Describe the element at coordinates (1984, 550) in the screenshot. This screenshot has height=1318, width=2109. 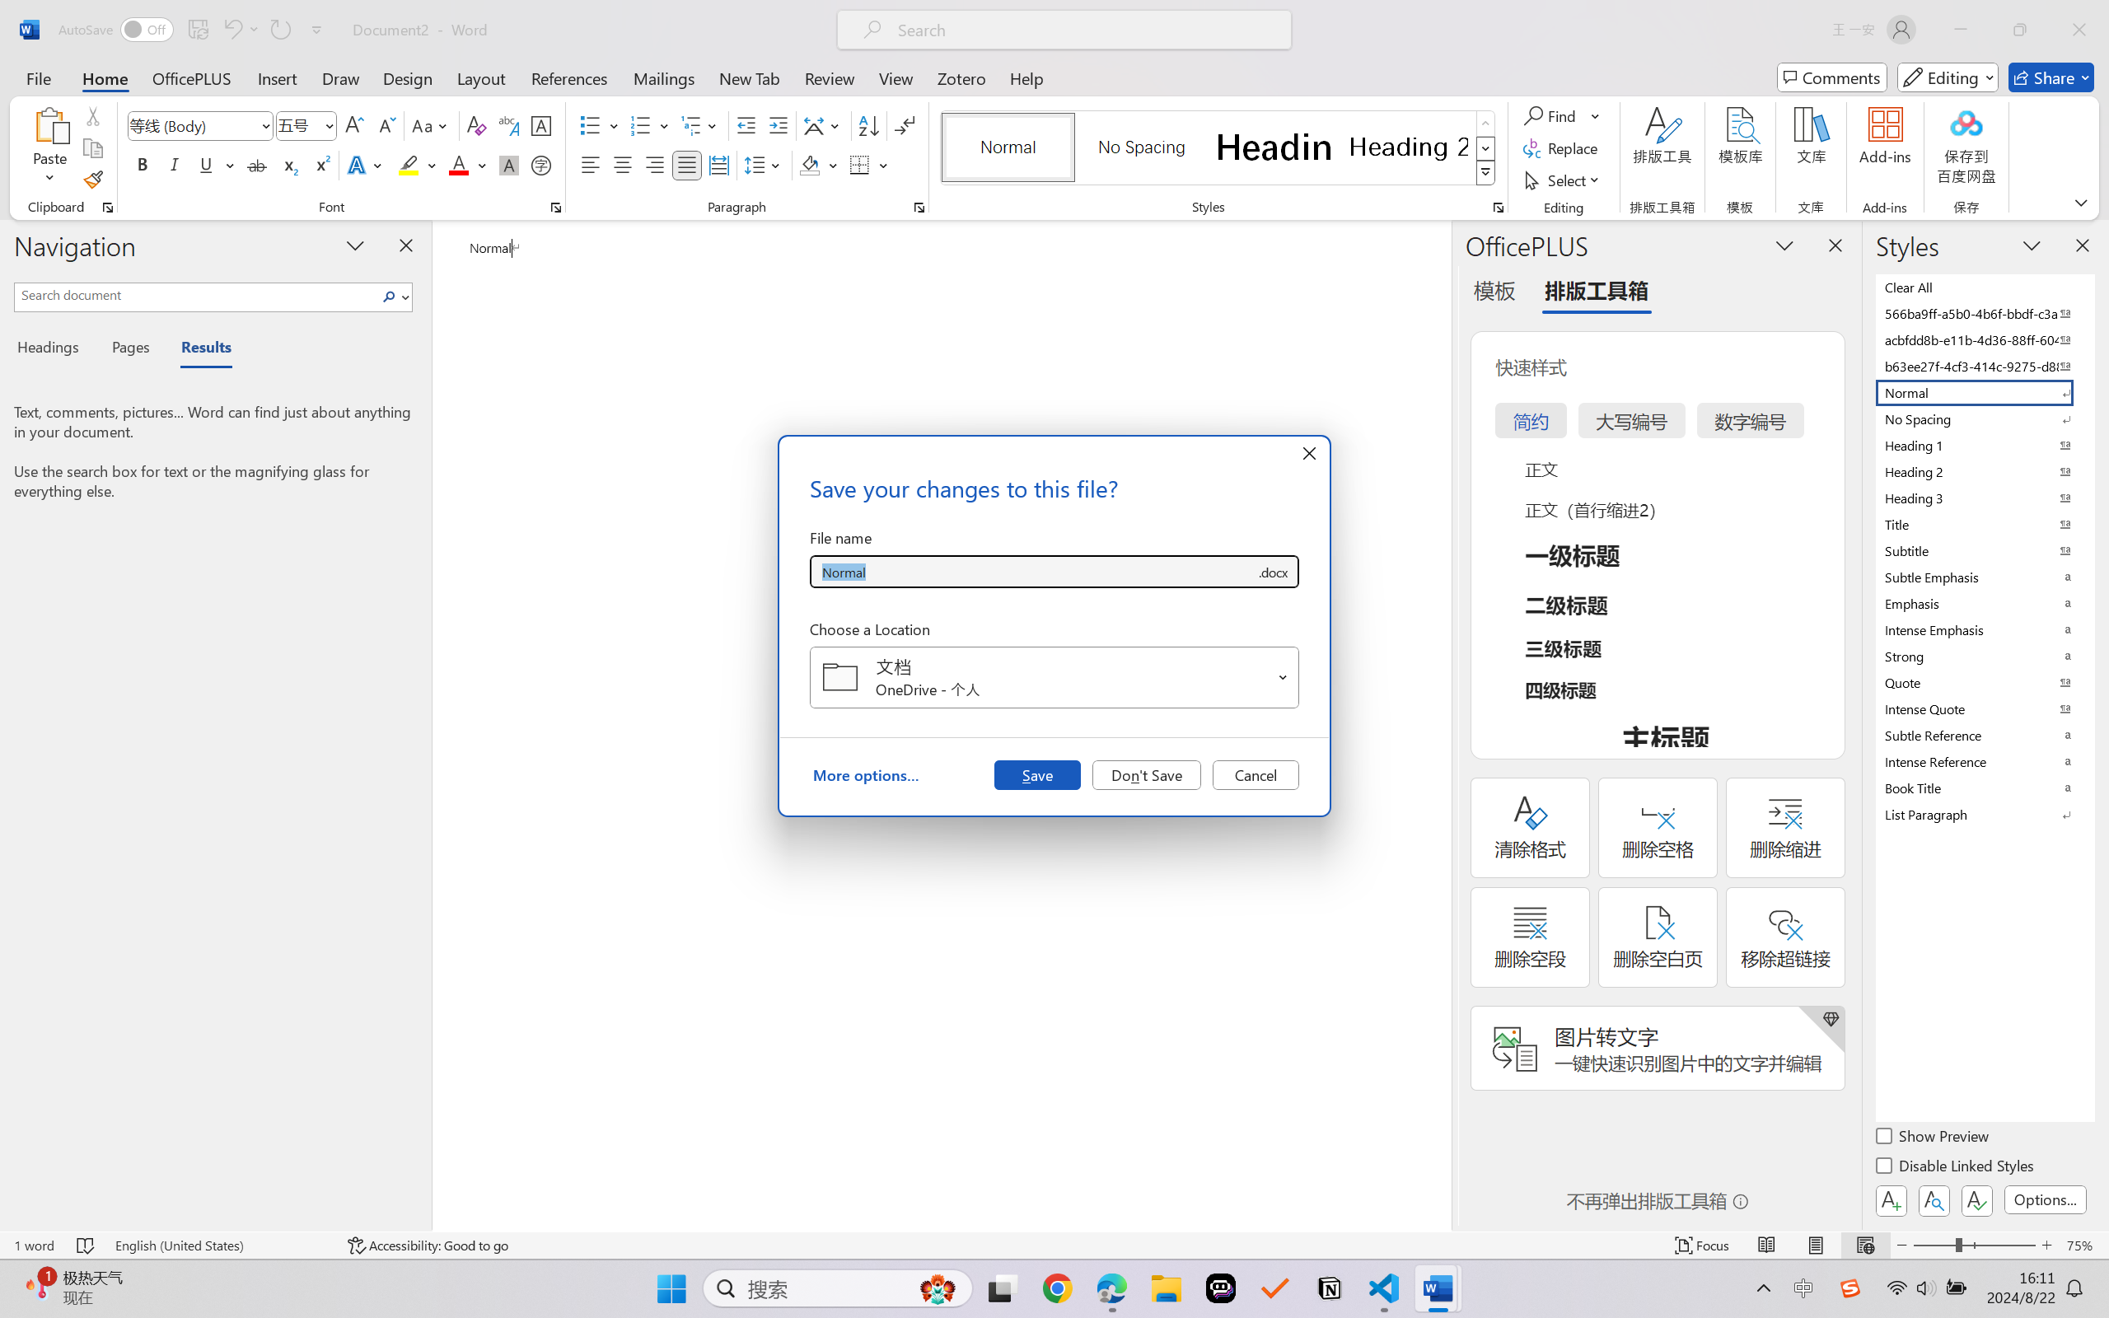
I see `Subtitle` at that location.